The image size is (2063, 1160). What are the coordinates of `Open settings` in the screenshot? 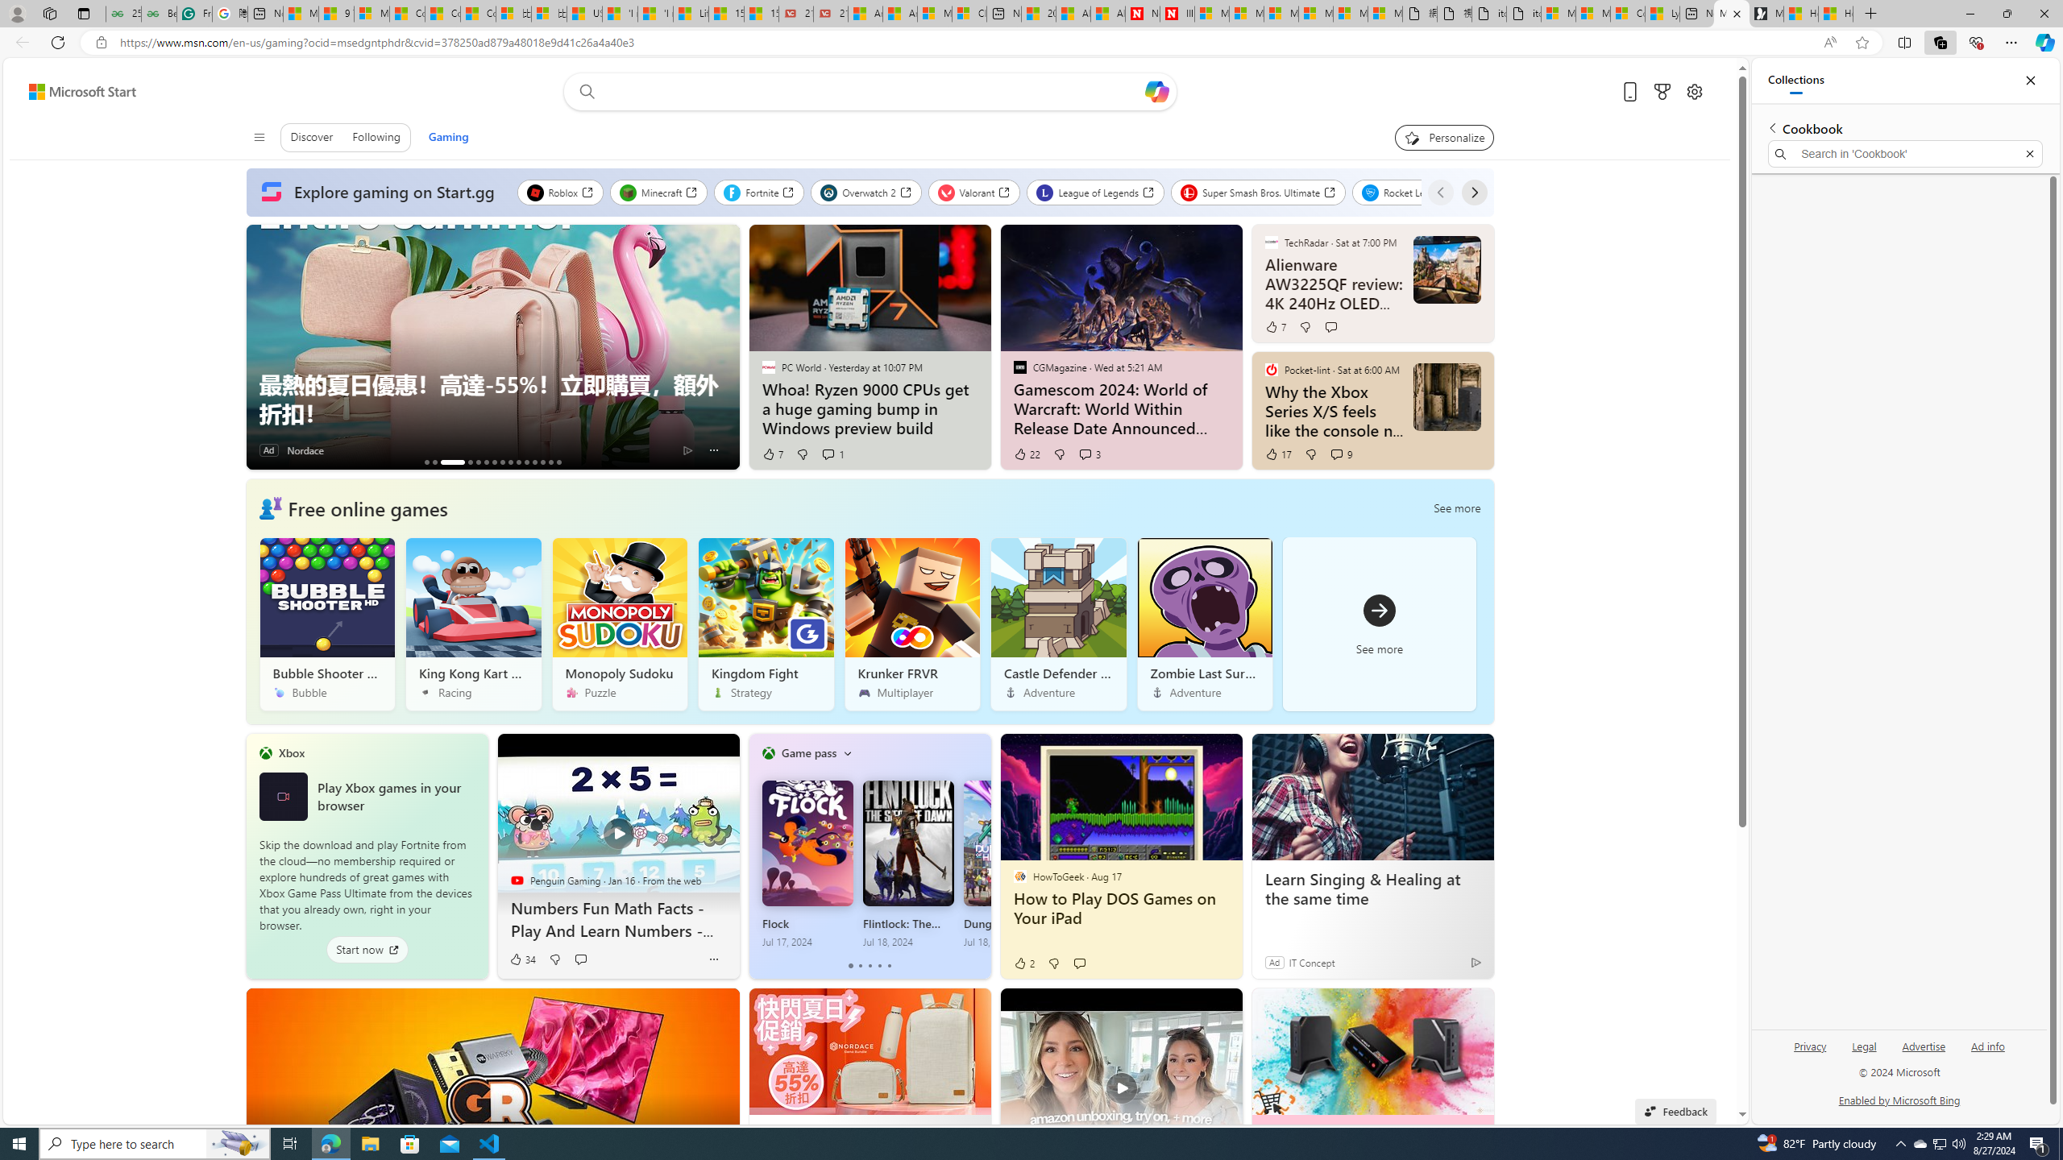 It's located at (1694, 91).